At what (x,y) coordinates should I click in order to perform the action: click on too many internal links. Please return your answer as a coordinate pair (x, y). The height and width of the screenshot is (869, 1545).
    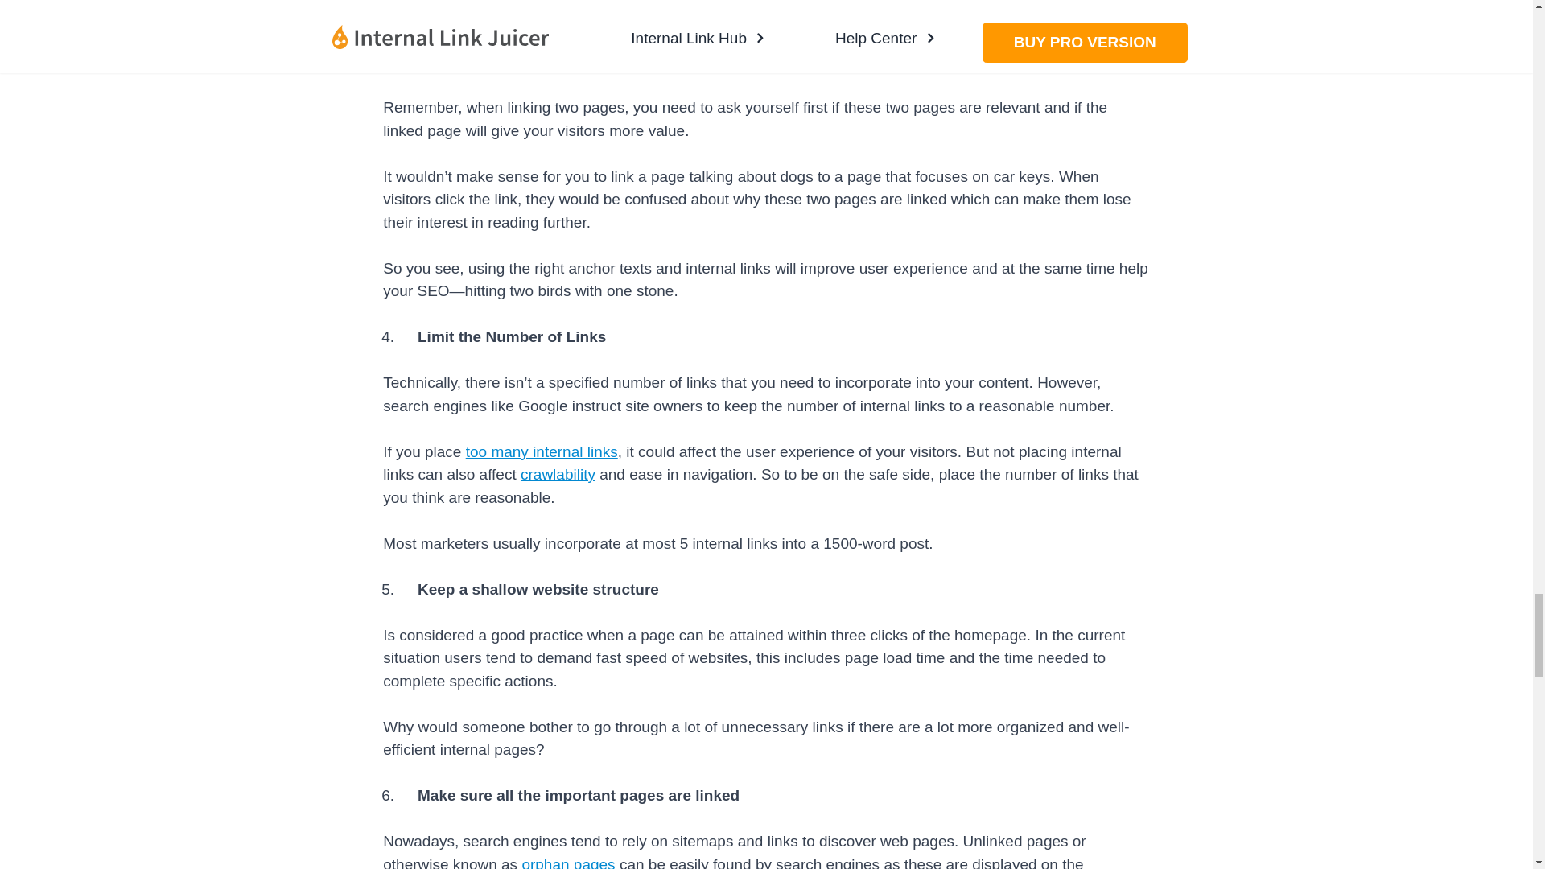
    Looking at the image, I should click on (542, 451).